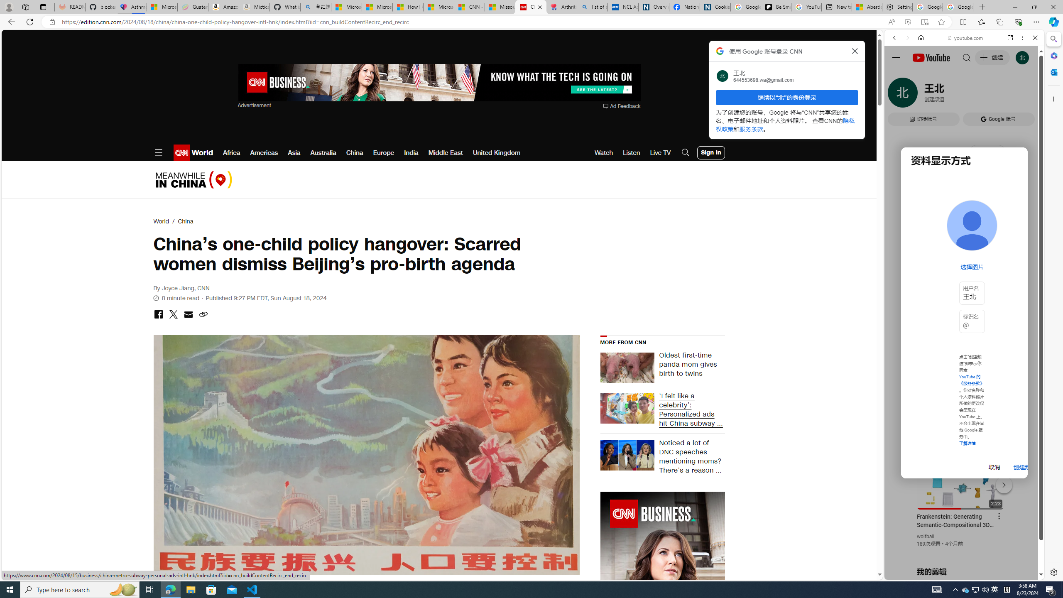 The height and width of the screenshot is (598, 1063). Describe the element at coordinates (964, 205) in the screenshot. I see `Google` at that location.